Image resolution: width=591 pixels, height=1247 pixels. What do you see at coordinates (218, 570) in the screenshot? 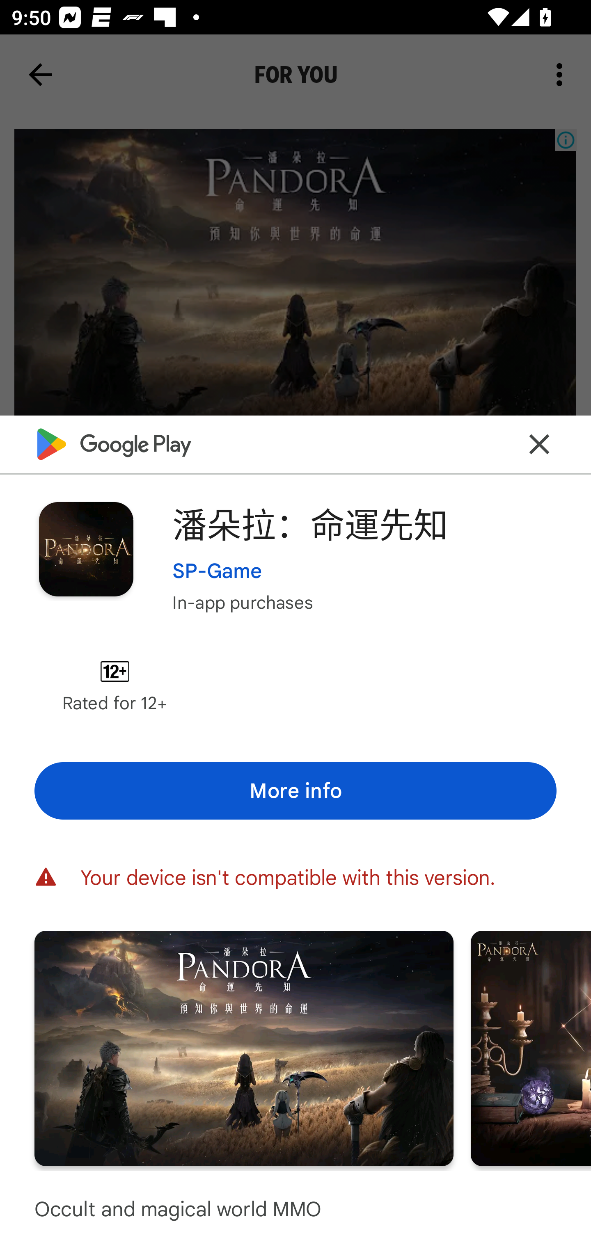
I see `SP-Game` at bounding box center [218, 570].